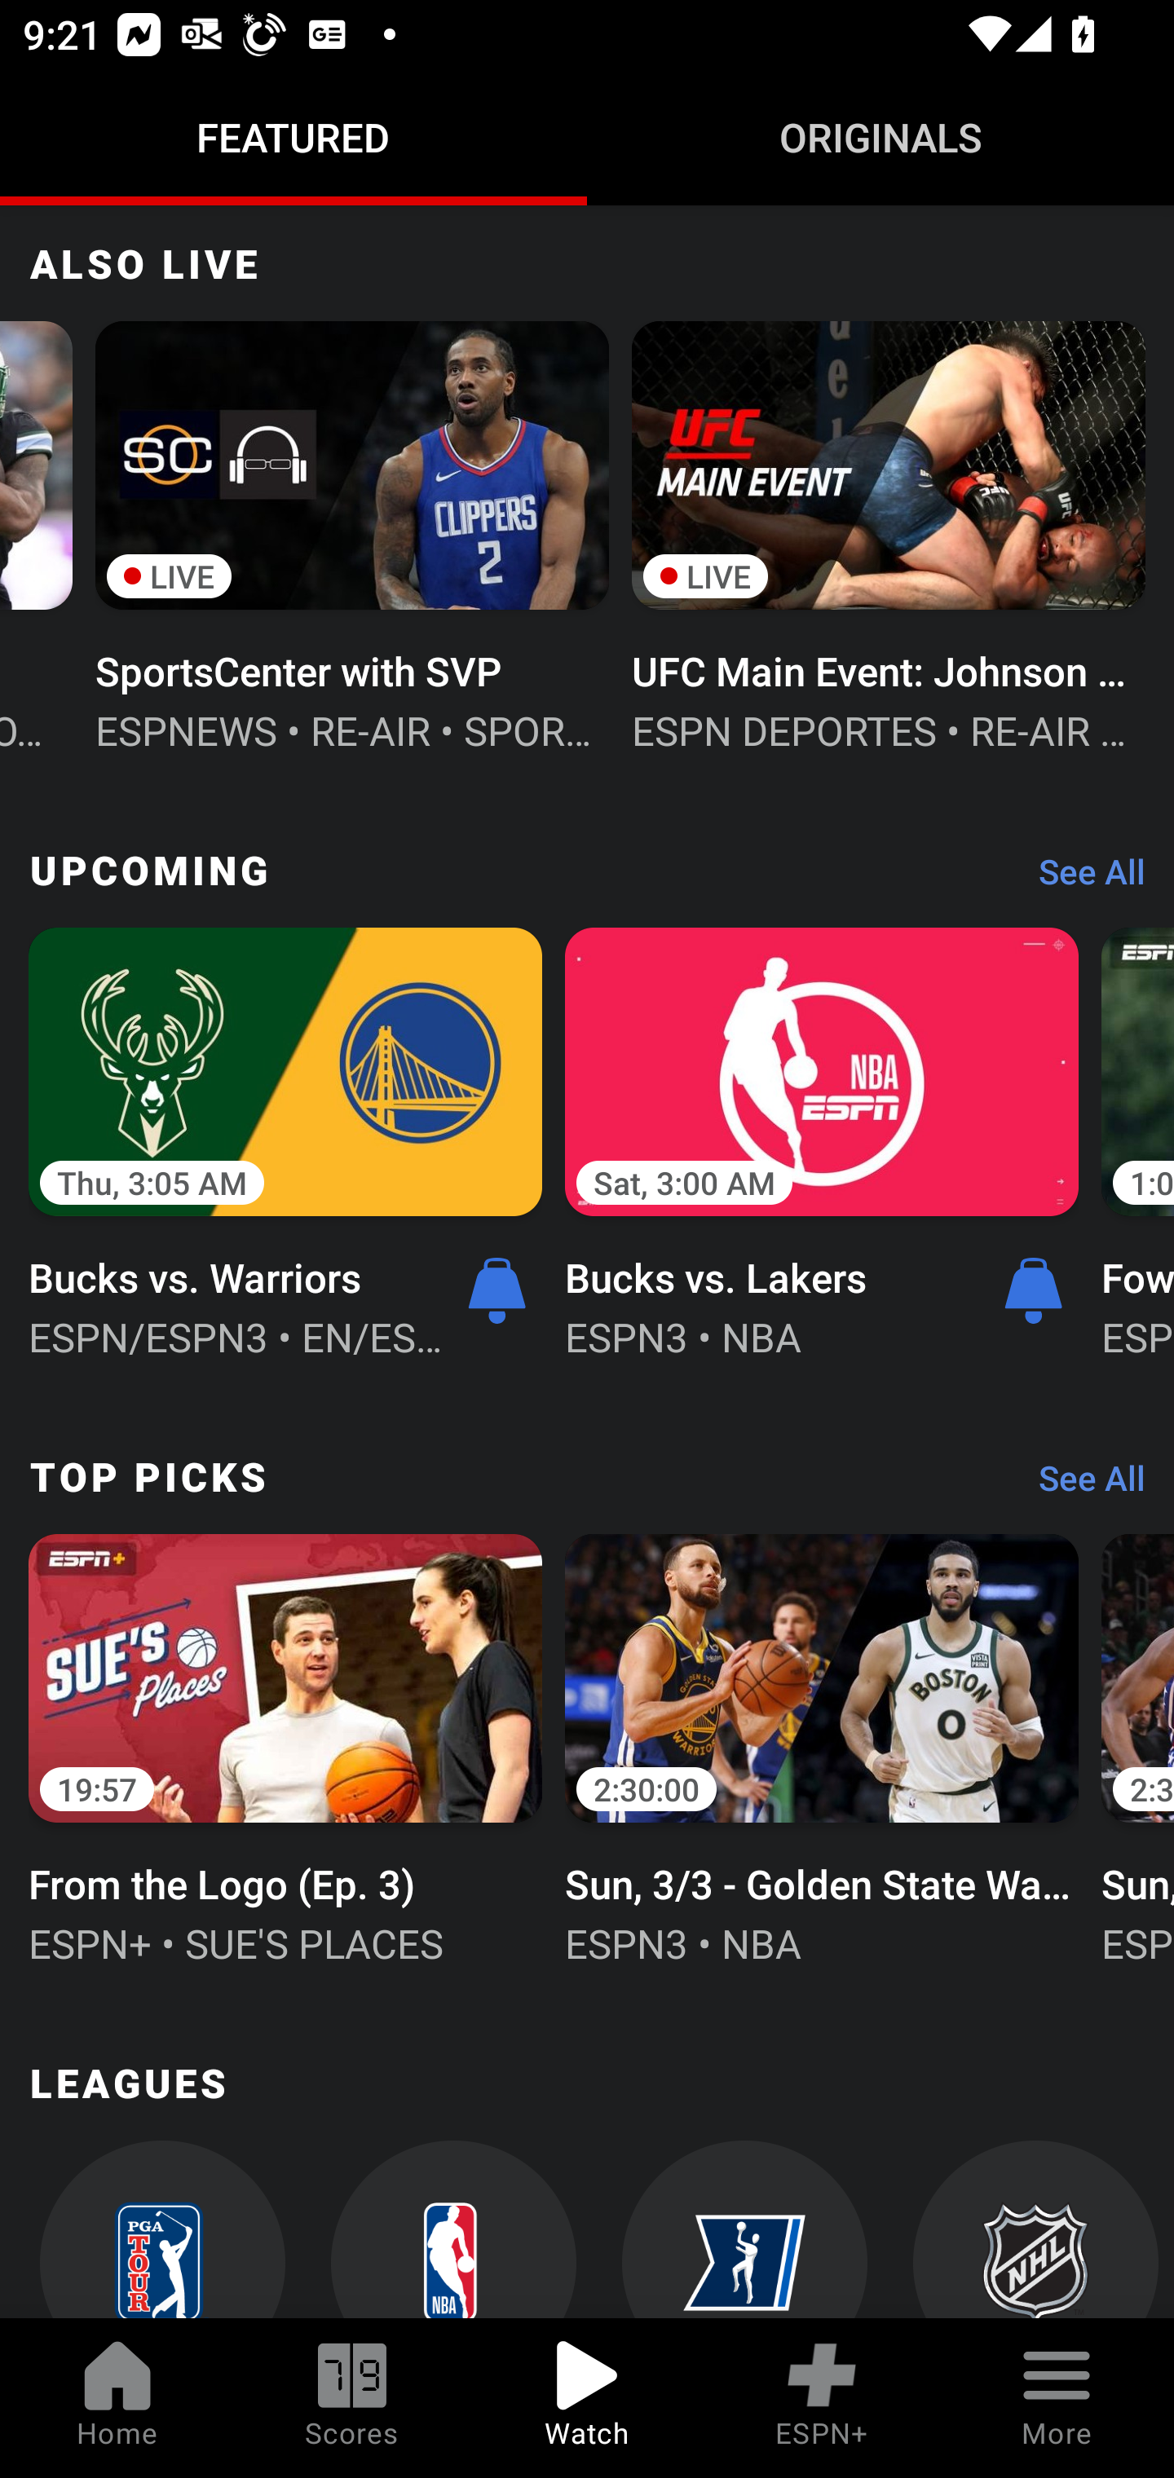 This screenshot has height=2478, width=1174. What do you see at coordinates (1080, 1485) in the screenshot?
I see `See All` at bounding box center [1080, 1485].